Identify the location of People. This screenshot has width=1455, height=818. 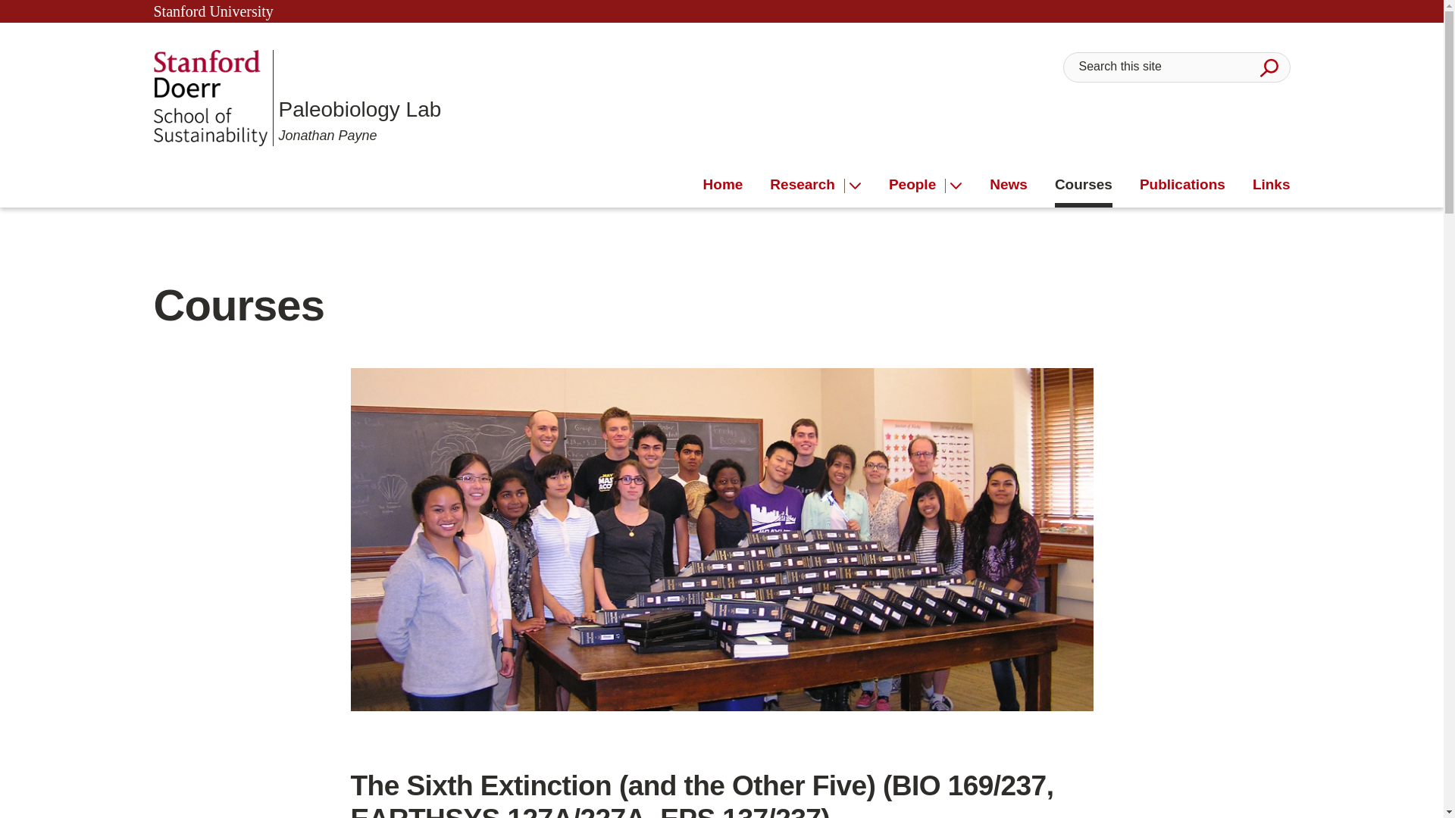
(917, 185).